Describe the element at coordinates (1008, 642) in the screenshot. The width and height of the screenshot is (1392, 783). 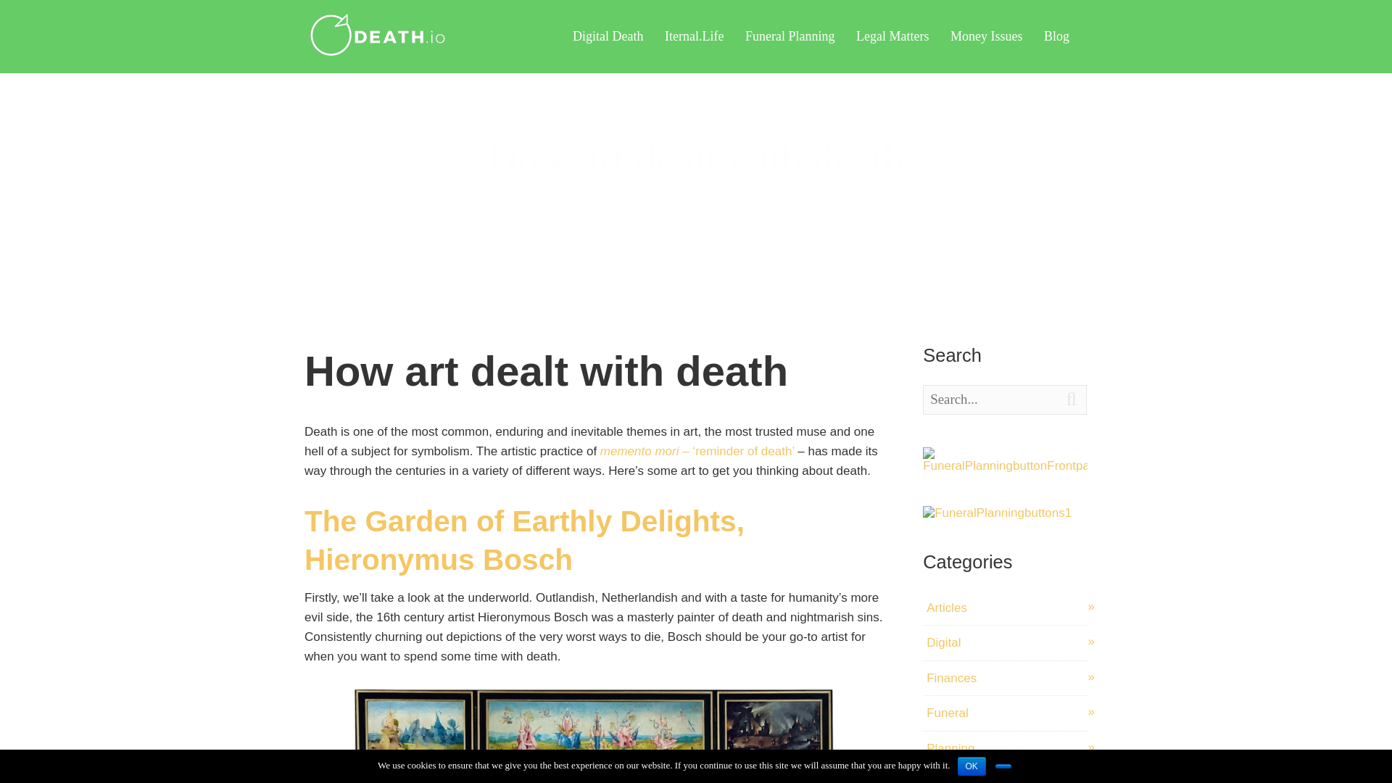
I see `Digital` at that location.